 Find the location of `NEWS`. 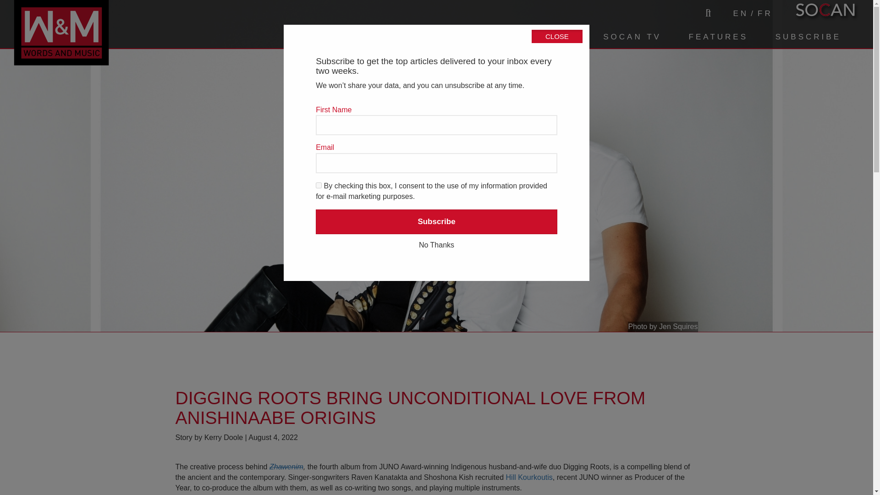

NEWS is located at coordinates (560, 37).